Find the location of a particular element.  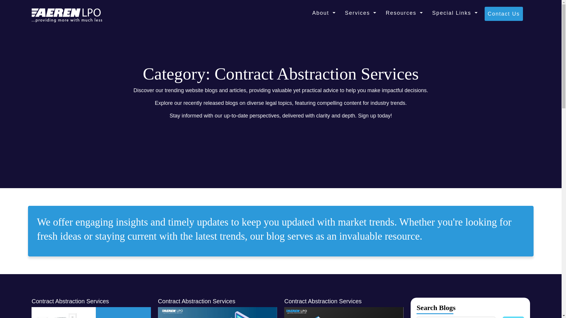

Search is located at coordinates (513, 317).